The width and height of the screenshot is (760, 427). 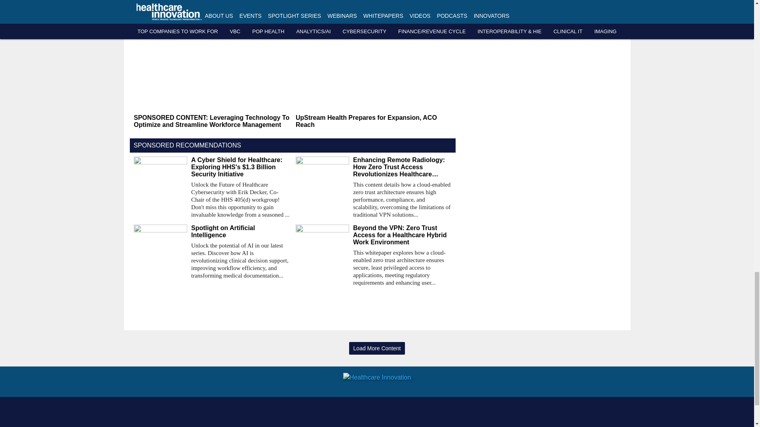 I want to click on UpStream Health Prepares for Expansion, ACO Reach, so click(x=373, y=121).